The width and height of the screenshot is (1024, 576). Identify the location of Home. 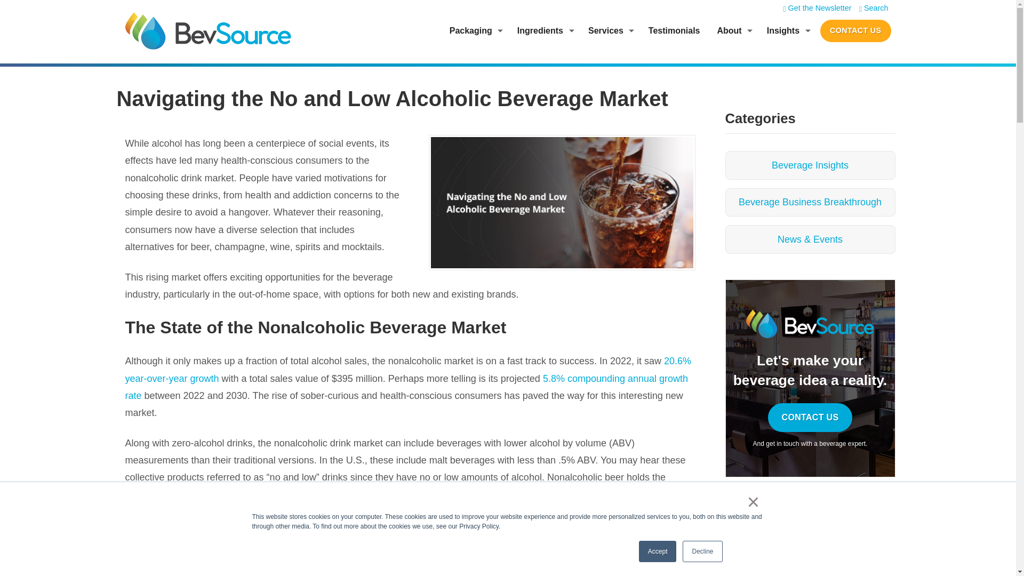
(208, 30).